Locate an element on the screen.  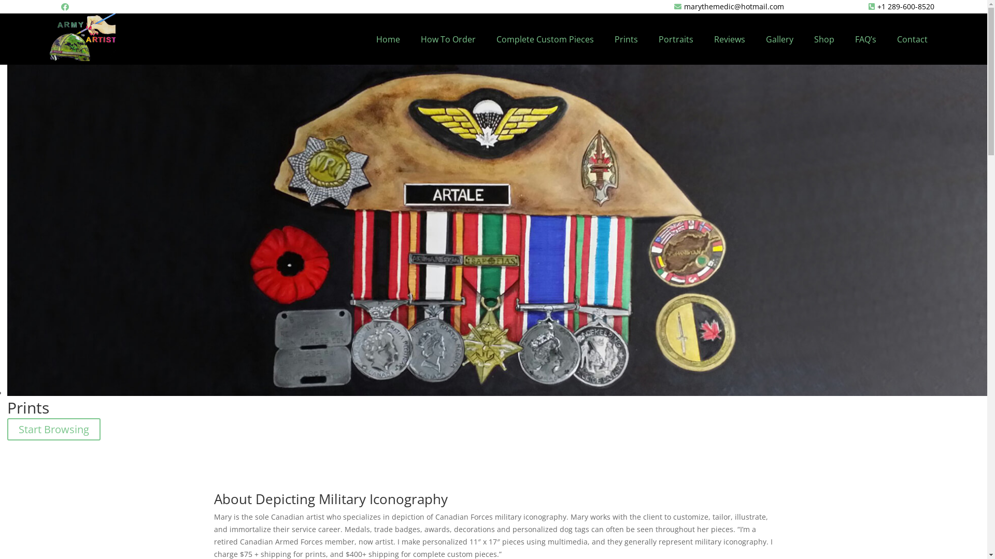
Start Browsing is located at coordinates (54, 430).